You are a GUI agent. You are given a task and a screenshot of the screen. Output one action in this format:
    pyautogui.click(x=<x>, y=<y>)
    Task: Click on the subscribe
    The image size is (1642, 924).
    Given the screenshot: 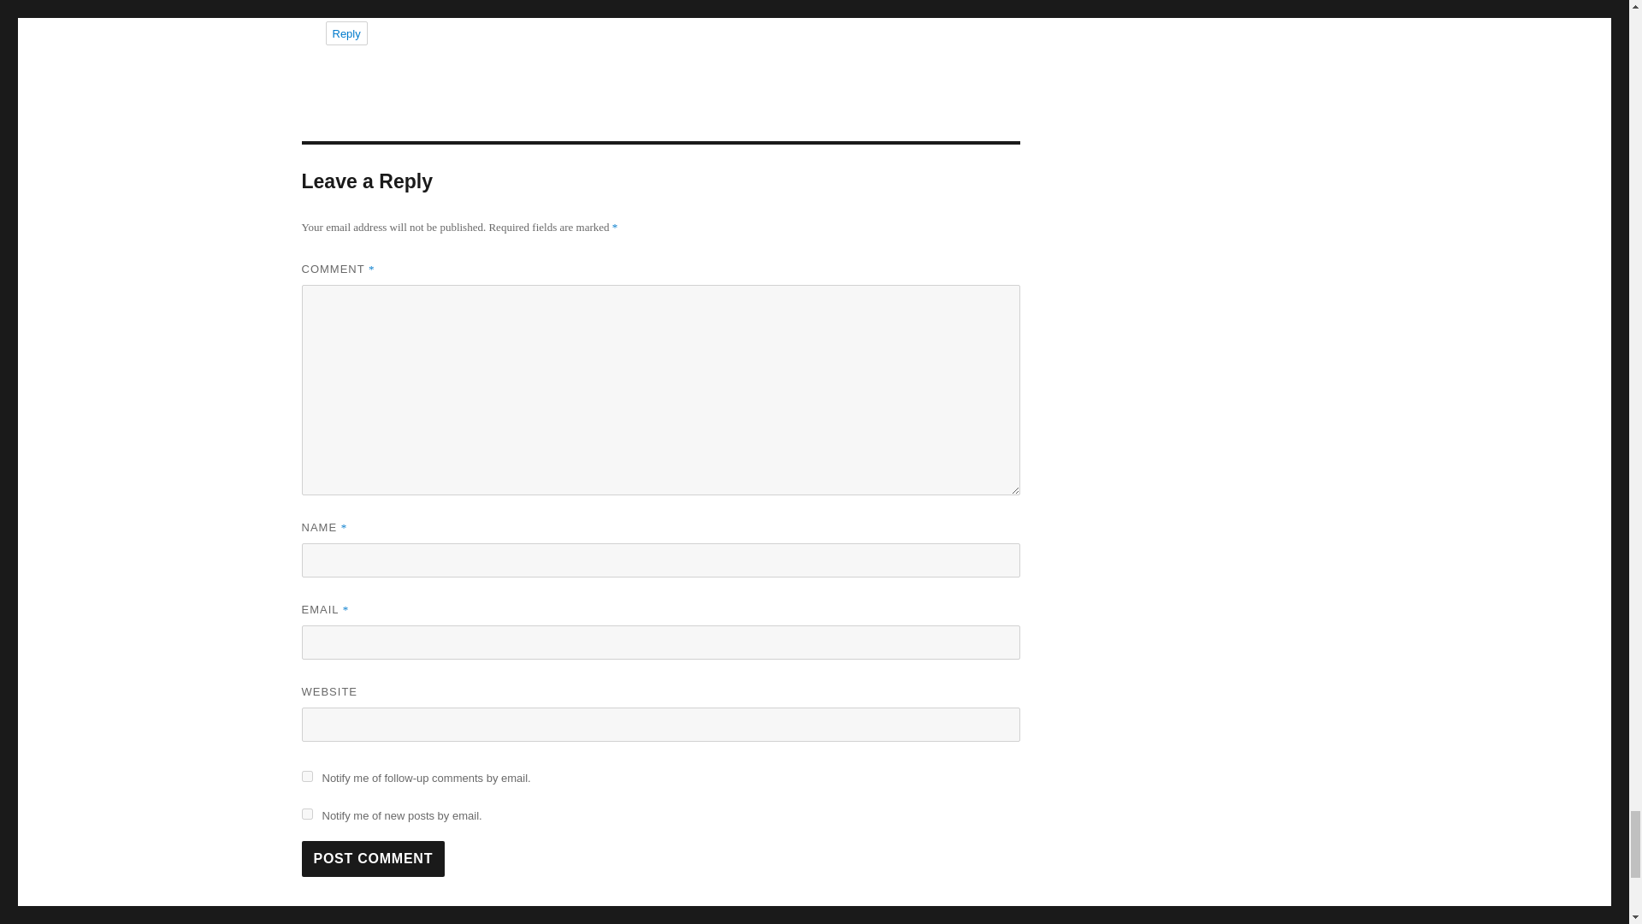 What is the action you would take?
    pyautogui.click(x=306, y=775)
    